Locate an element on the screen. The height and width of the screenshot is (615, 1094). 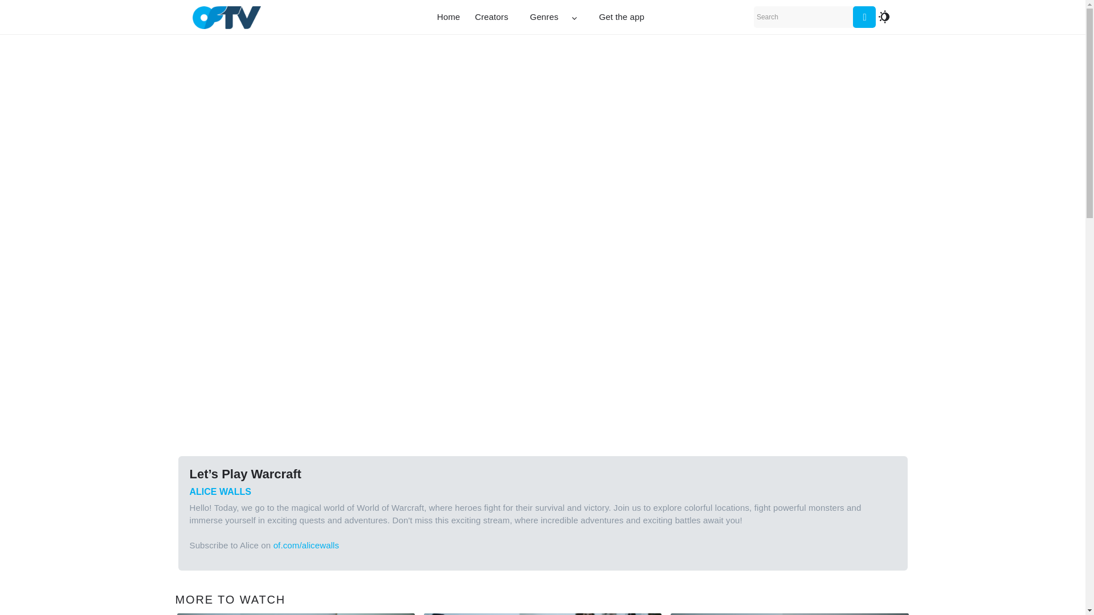
Home is located at coordinates (449, 17).